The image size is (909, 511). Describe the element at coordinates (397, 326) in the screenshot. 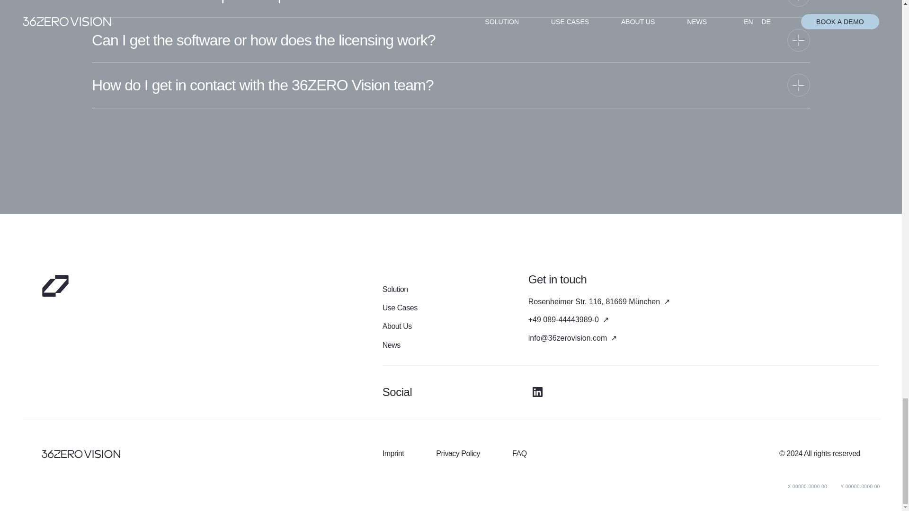

I see `About Us` at that location.